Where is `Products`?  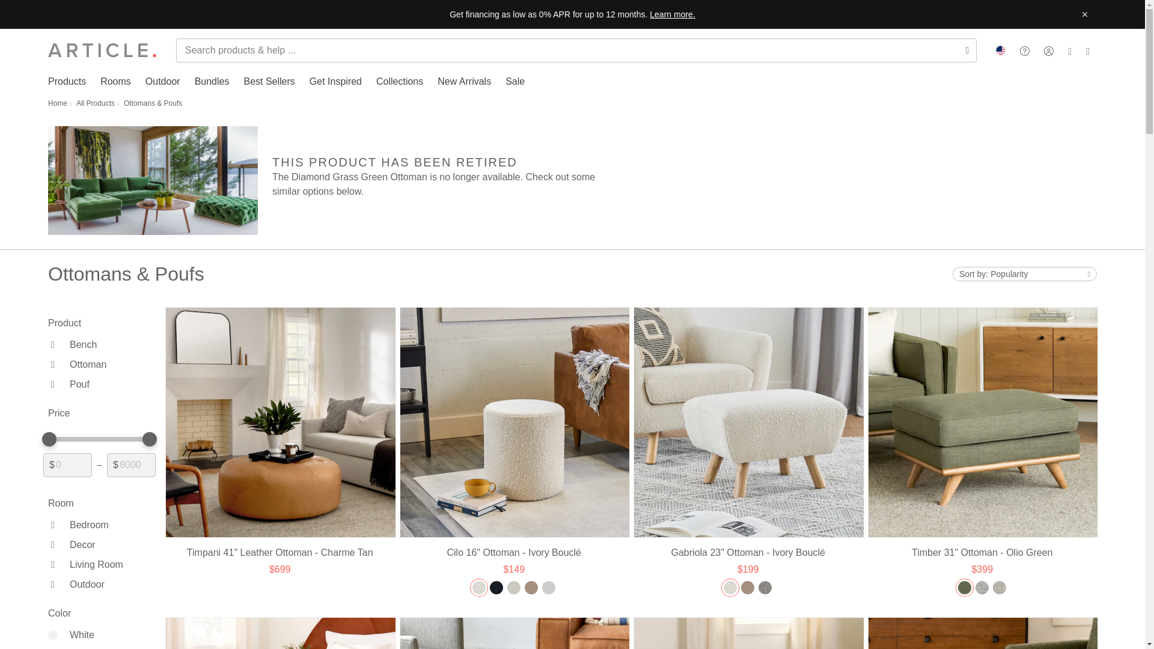
Products is located at coordinates (67, 82).